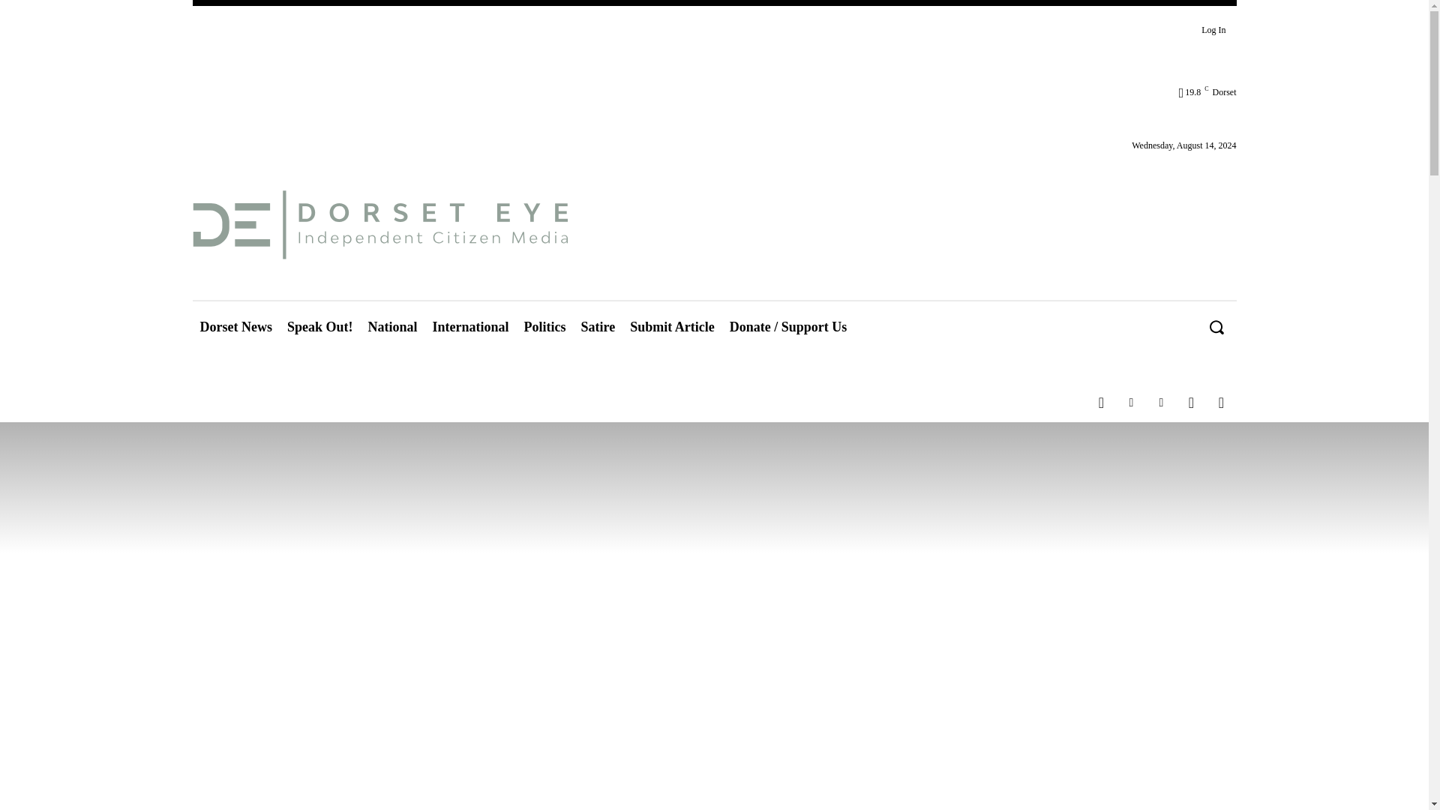  What do you see at coordinates (1213, 30) in the screenshot?
I see `Log In` at bounding box center [1213, 30].